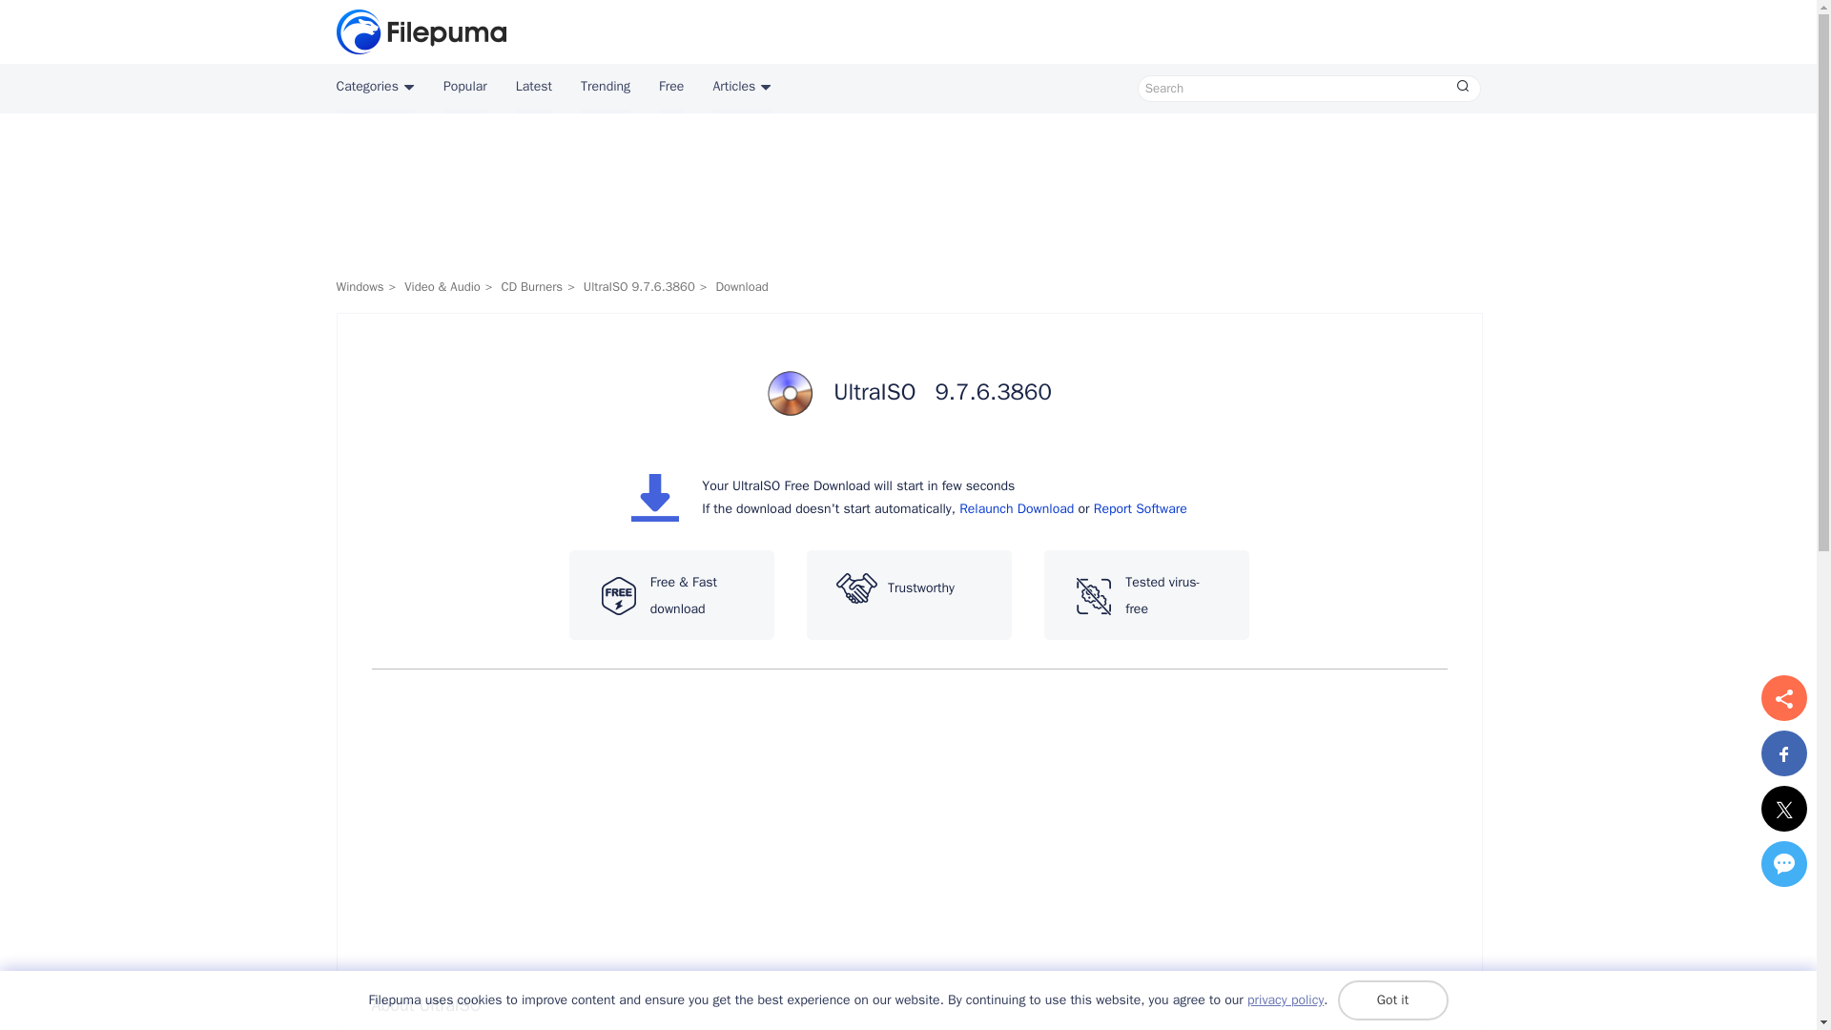 The image size is (1831, 1030). I want to click on Windows, so click(359, 286).